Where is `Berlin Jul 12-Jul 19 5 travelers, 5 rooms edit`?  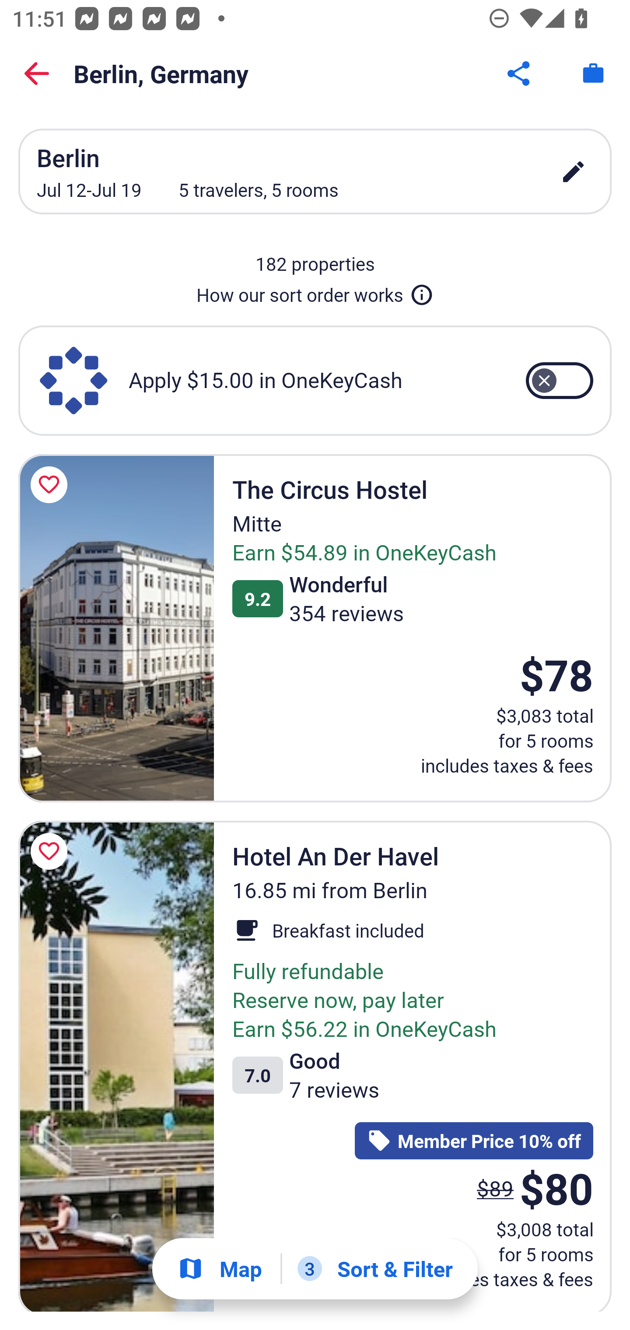
Berlin Jul 12-Jul 19 5 travelers, 5 rooms edit is located at coordinates (315, 171).